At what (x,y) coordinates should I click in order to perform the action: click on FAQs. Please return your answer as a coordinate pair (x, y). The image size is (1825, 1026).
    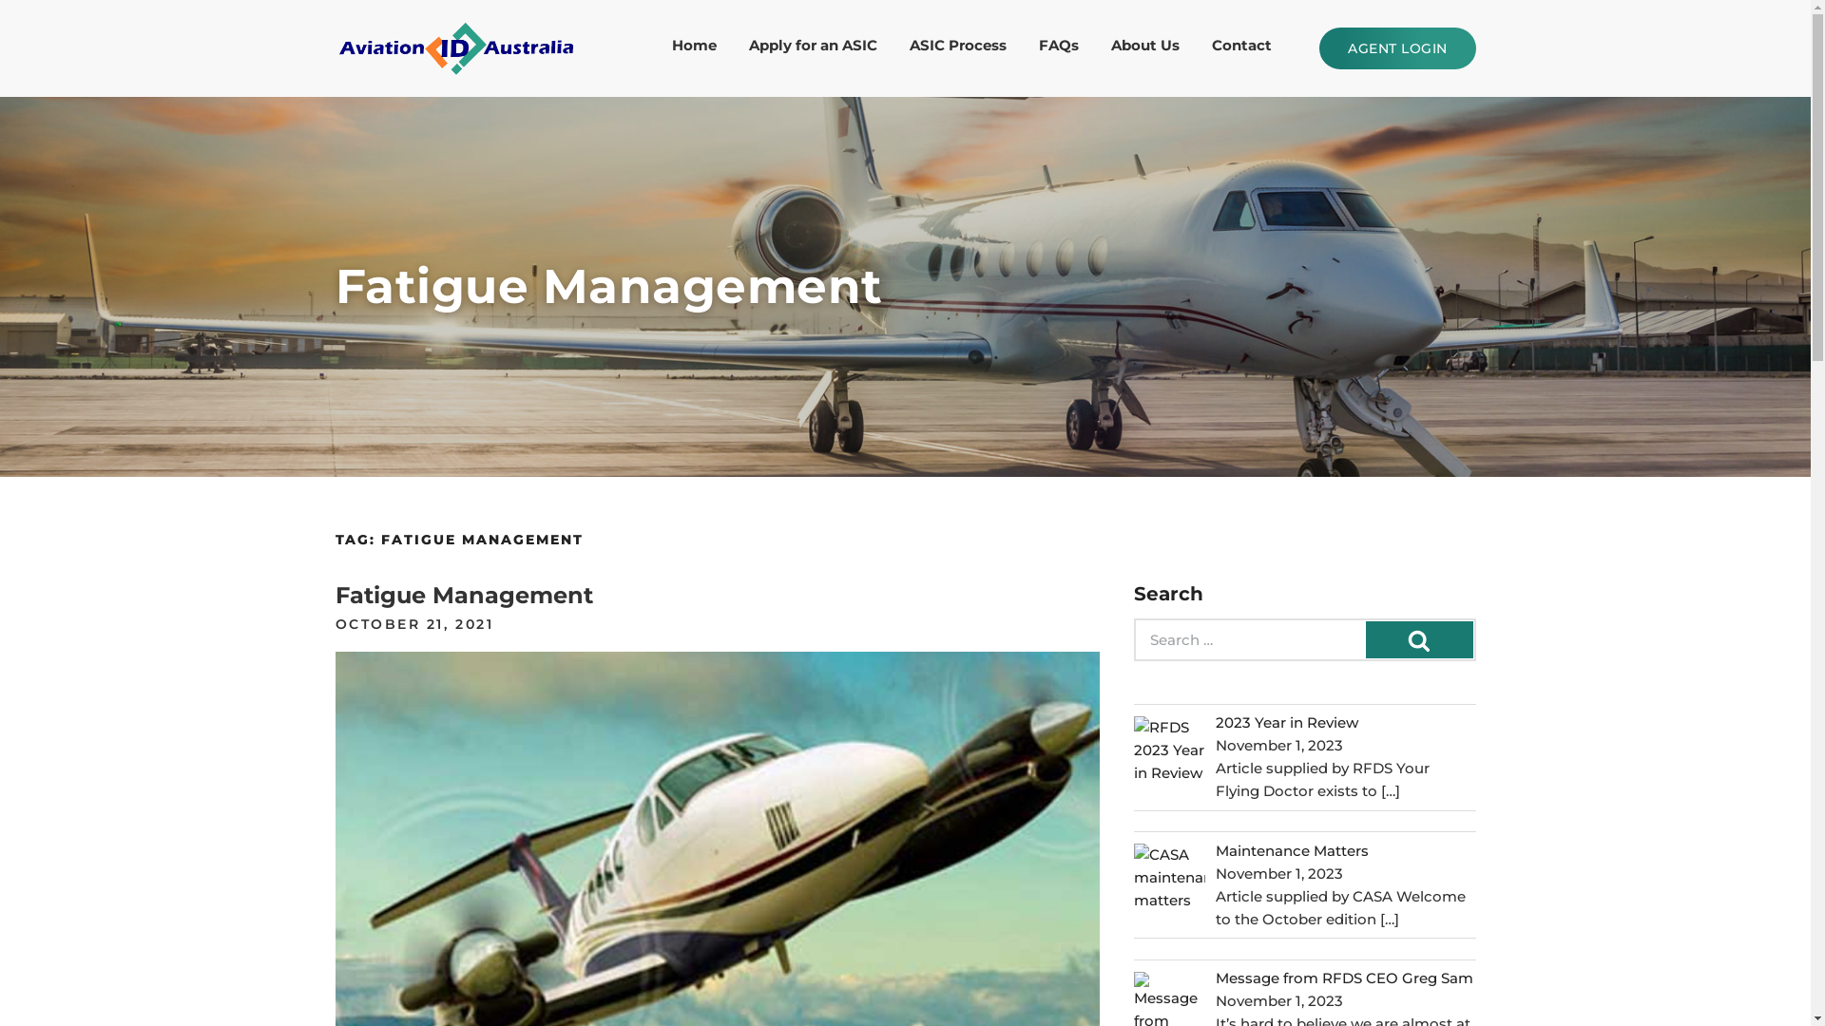
    Looking at the image, I should click on (1059, 48).